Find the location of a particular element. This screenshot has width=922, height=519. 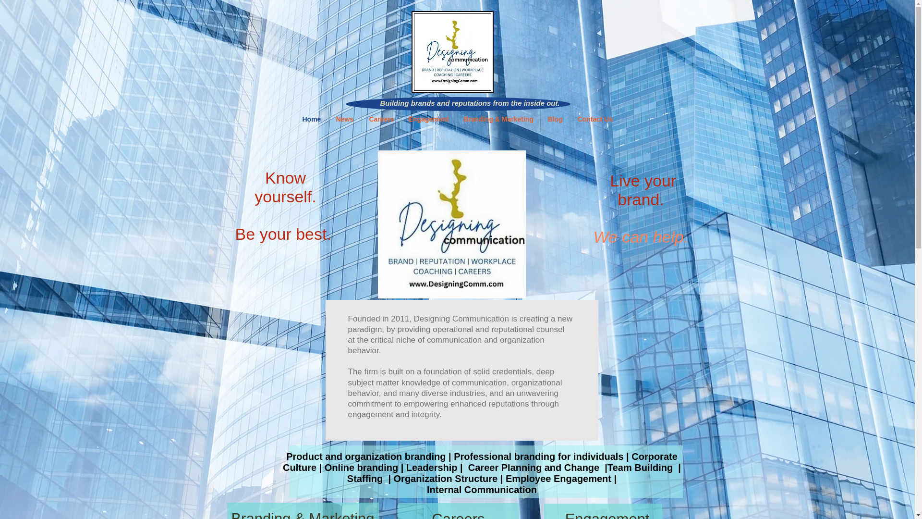

Careers is located at coordinates (381, 119).